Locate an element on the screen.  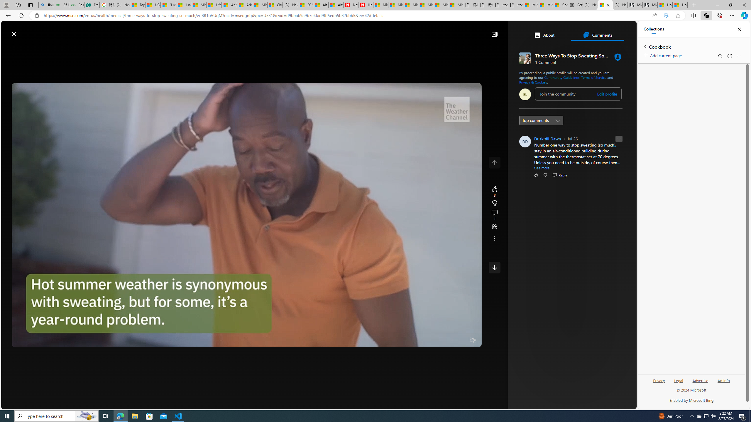
Captions is located at coordinates (449, 341).